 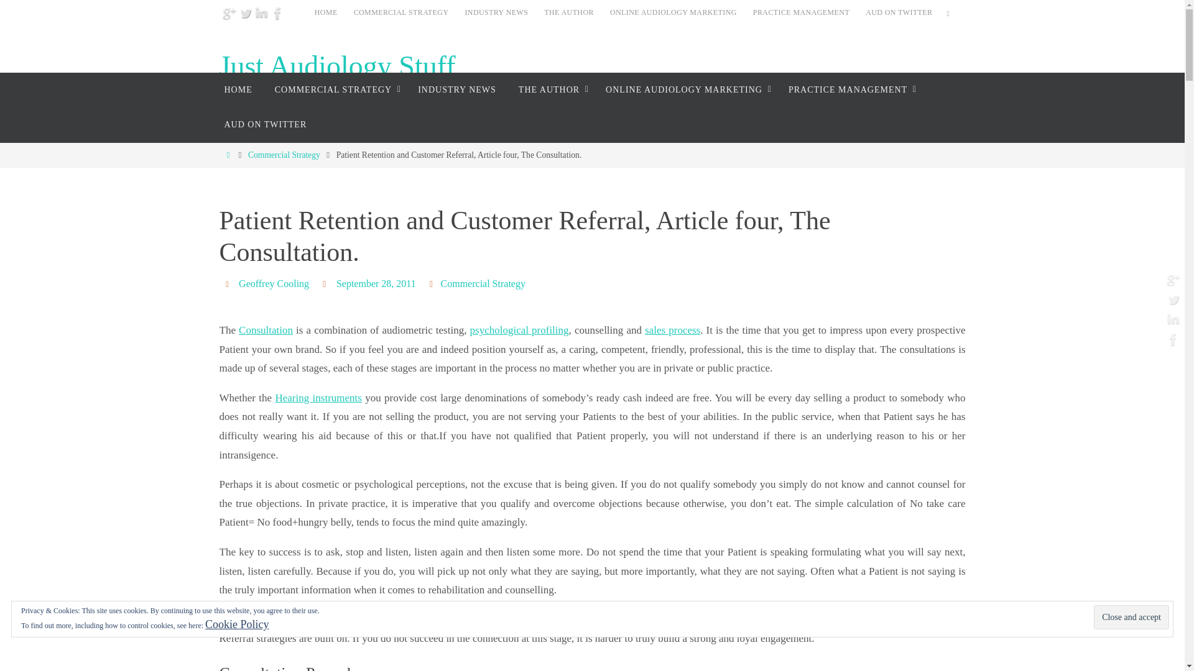 I want to click on Google Plus, so click(x=229, y=12).